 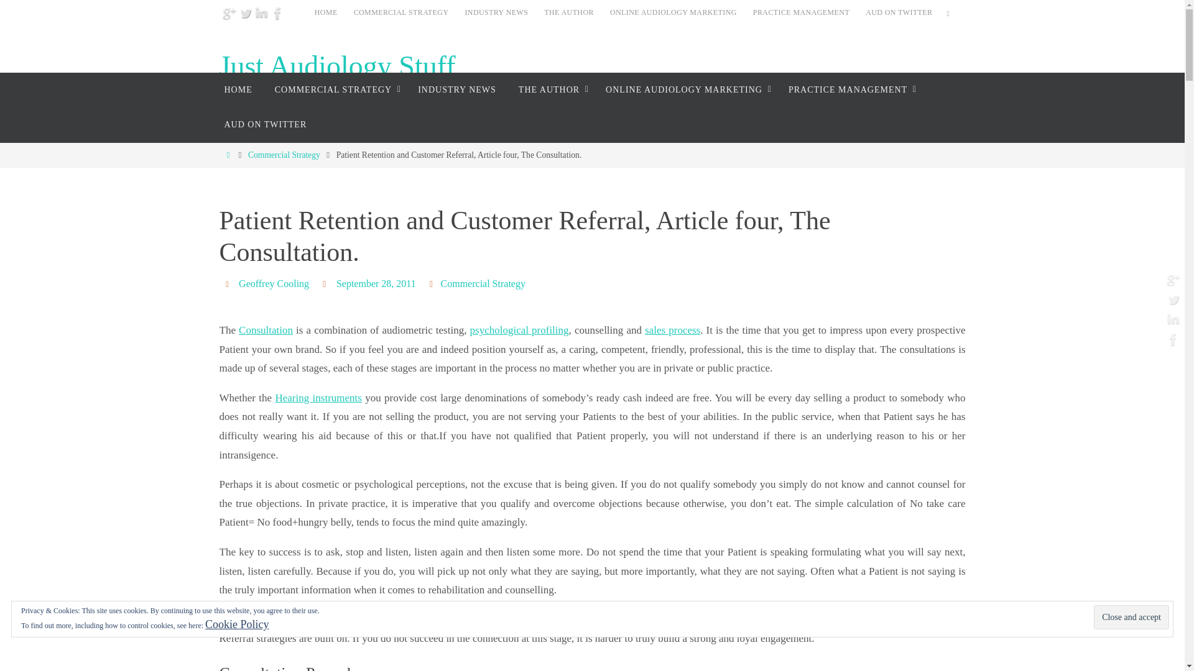 I want to click on Google Plus, so click(x=229, y=12).